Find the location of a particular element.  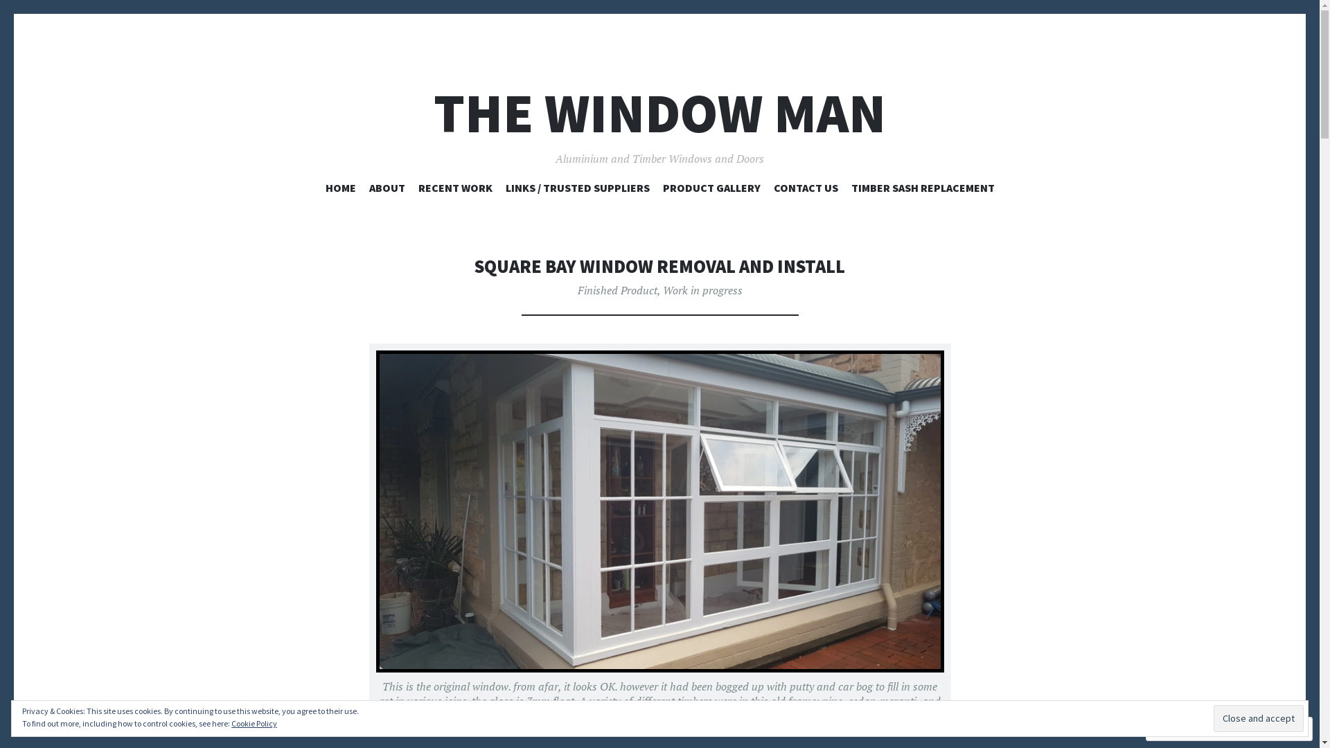

TIMBER SASH REPLACEMENT is located at coordinates (923, 190).